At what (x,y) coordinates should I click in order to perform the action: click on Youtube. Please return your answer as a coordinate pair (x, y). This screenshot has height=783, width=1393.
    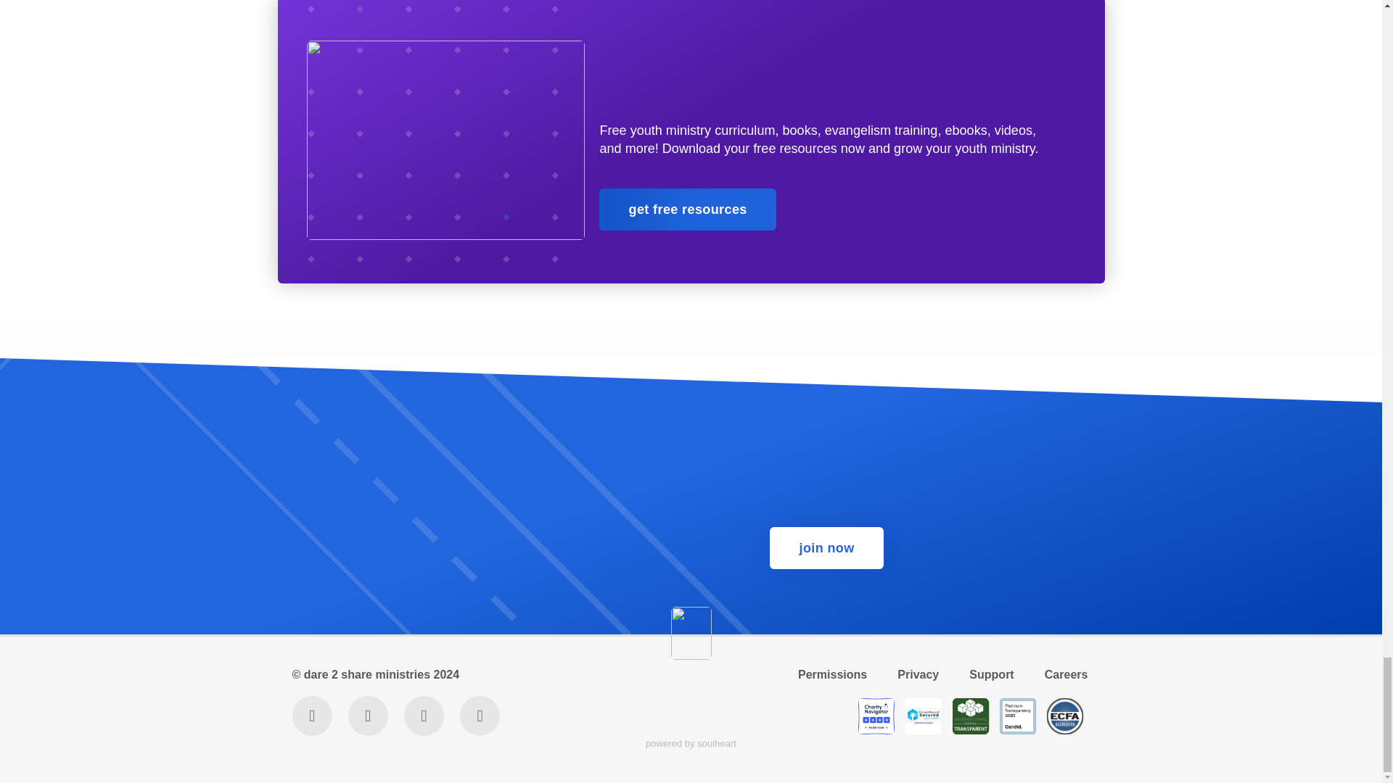
    Looking at the image, I should click on (480, 716).